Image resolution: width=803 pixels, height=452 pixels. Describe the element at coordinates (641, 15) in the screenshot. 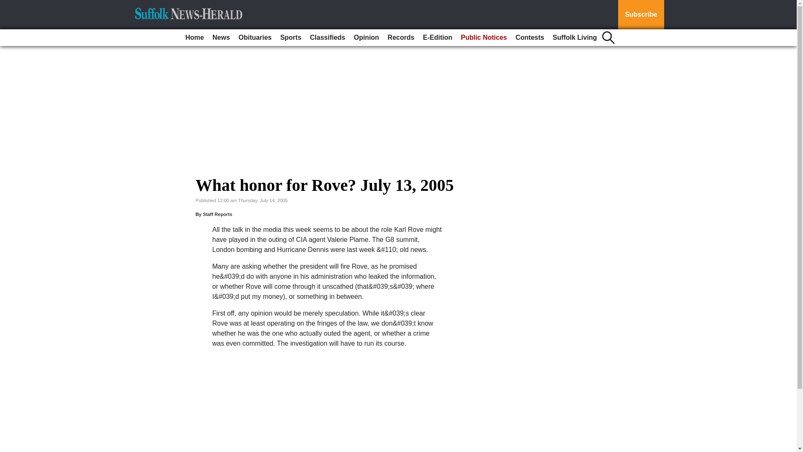

I see `Subscribe` at that location.